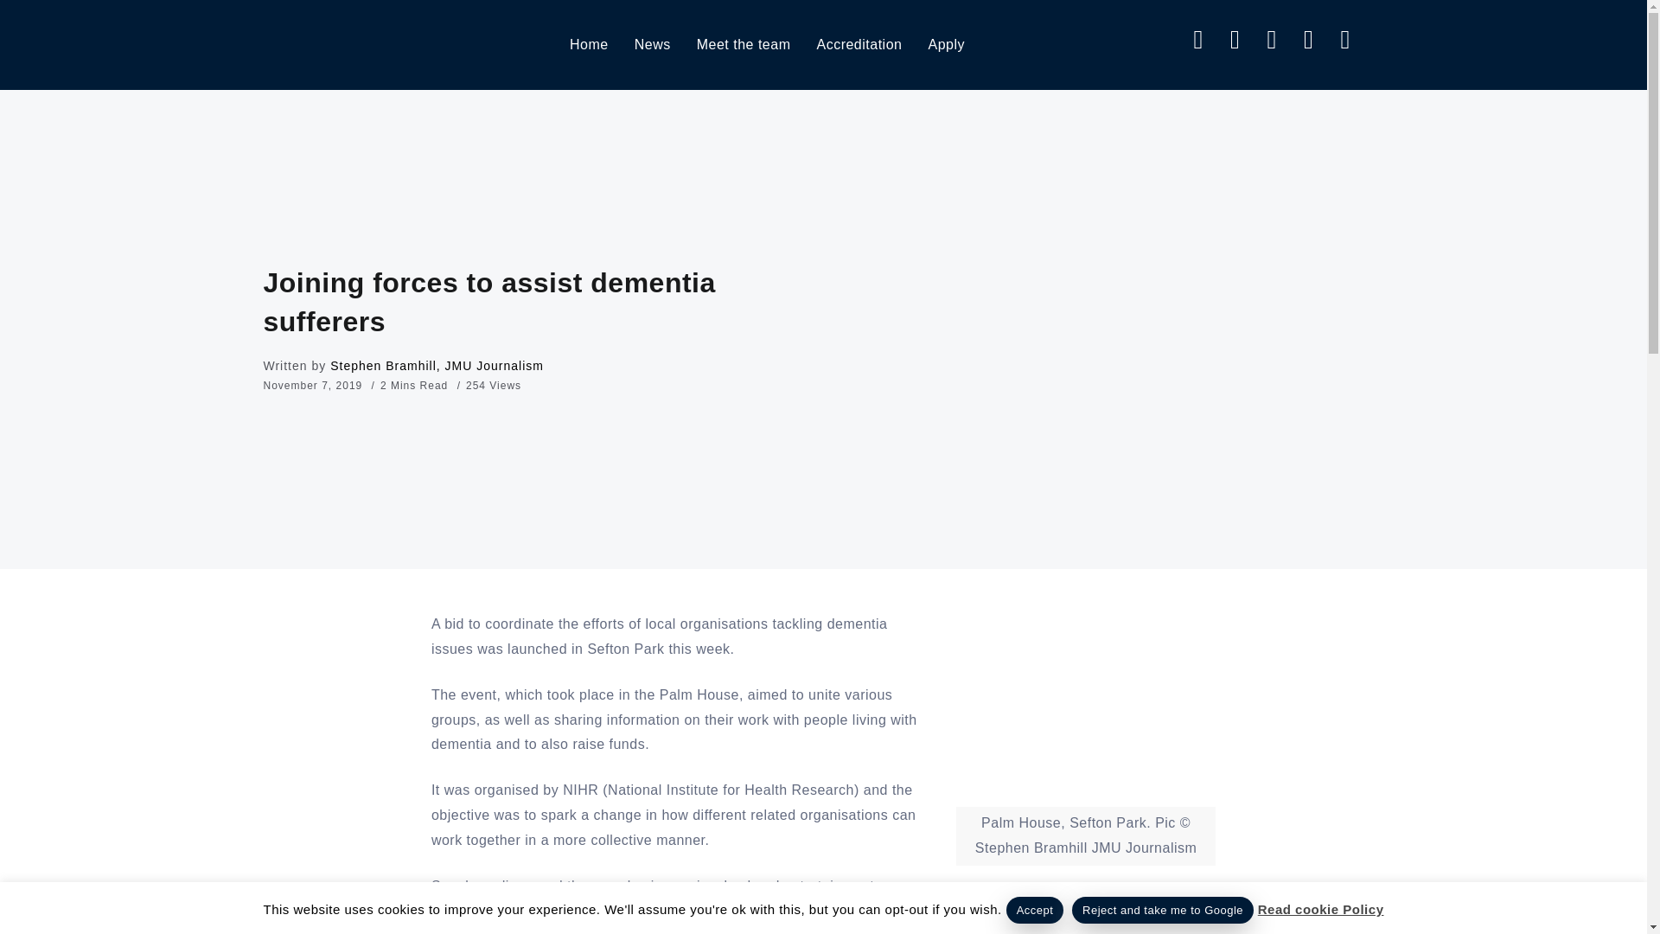  Describe the element at coordinates (589, 45) in the screenshot. I see `Home` at that location.